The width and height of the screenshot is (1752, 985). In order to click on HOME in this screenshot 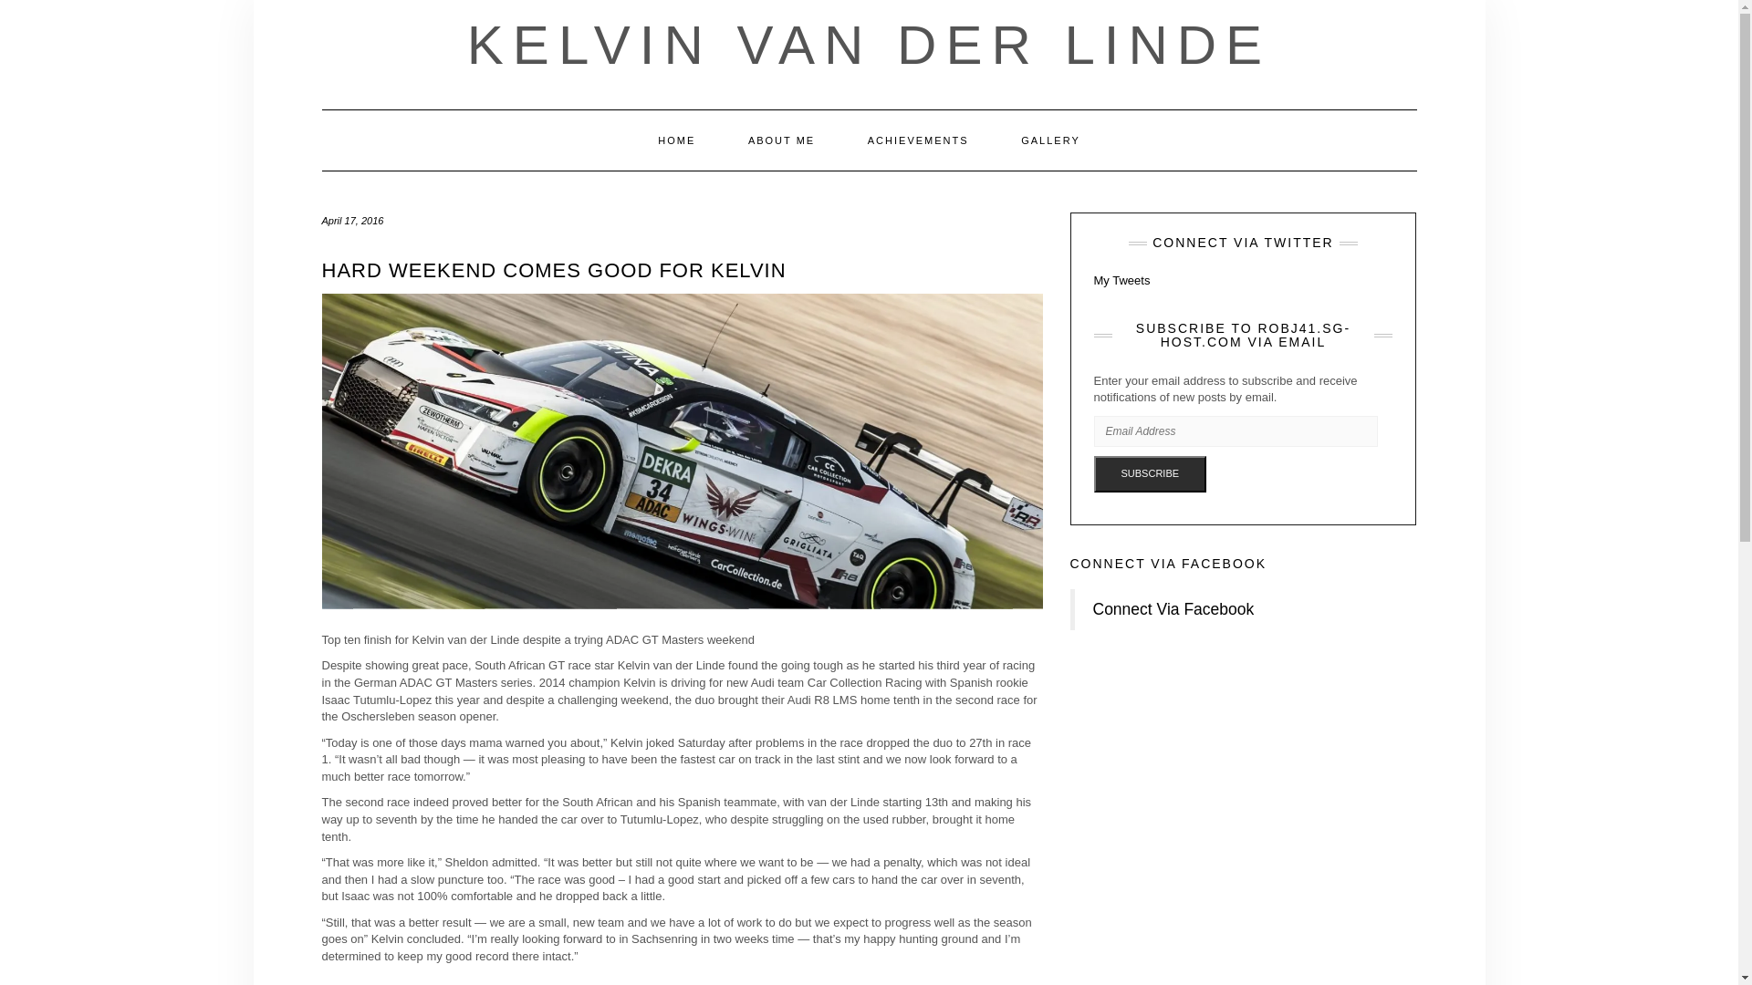, I will do `click(676, 140)`.